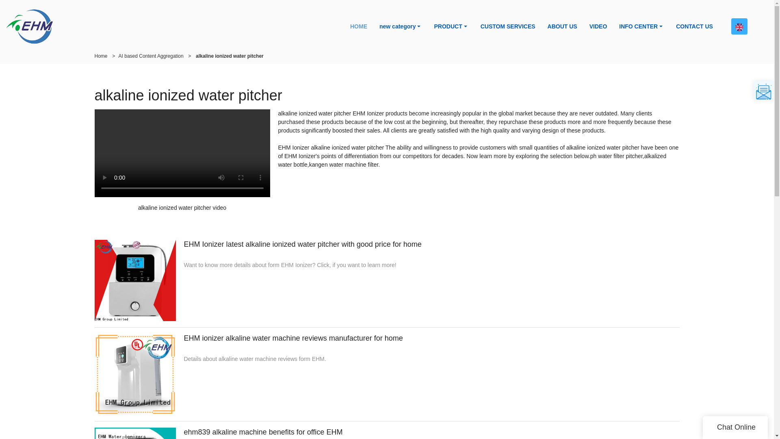 This screenshot has height=439, width=780. Describe the element at coordinates (151, 56) in the screenshot. I see `AI based Content Aggregation` at that location.